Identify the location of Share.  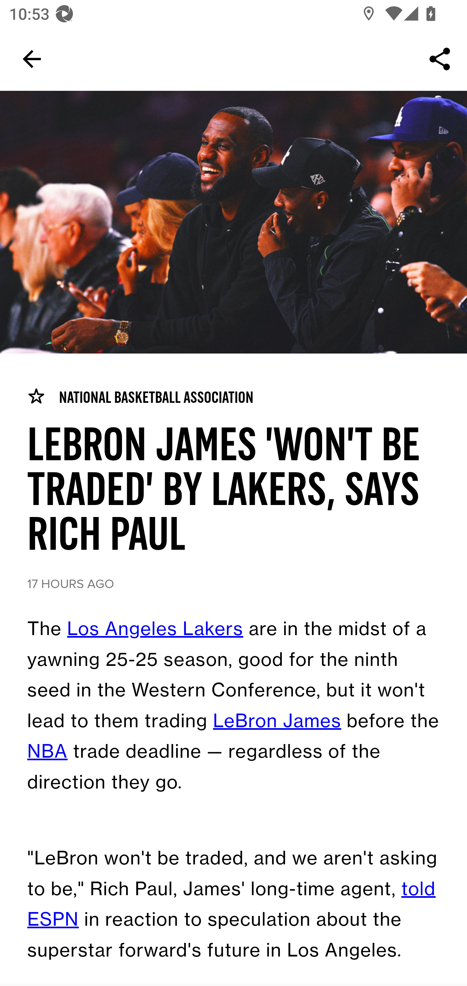
(440, 59).